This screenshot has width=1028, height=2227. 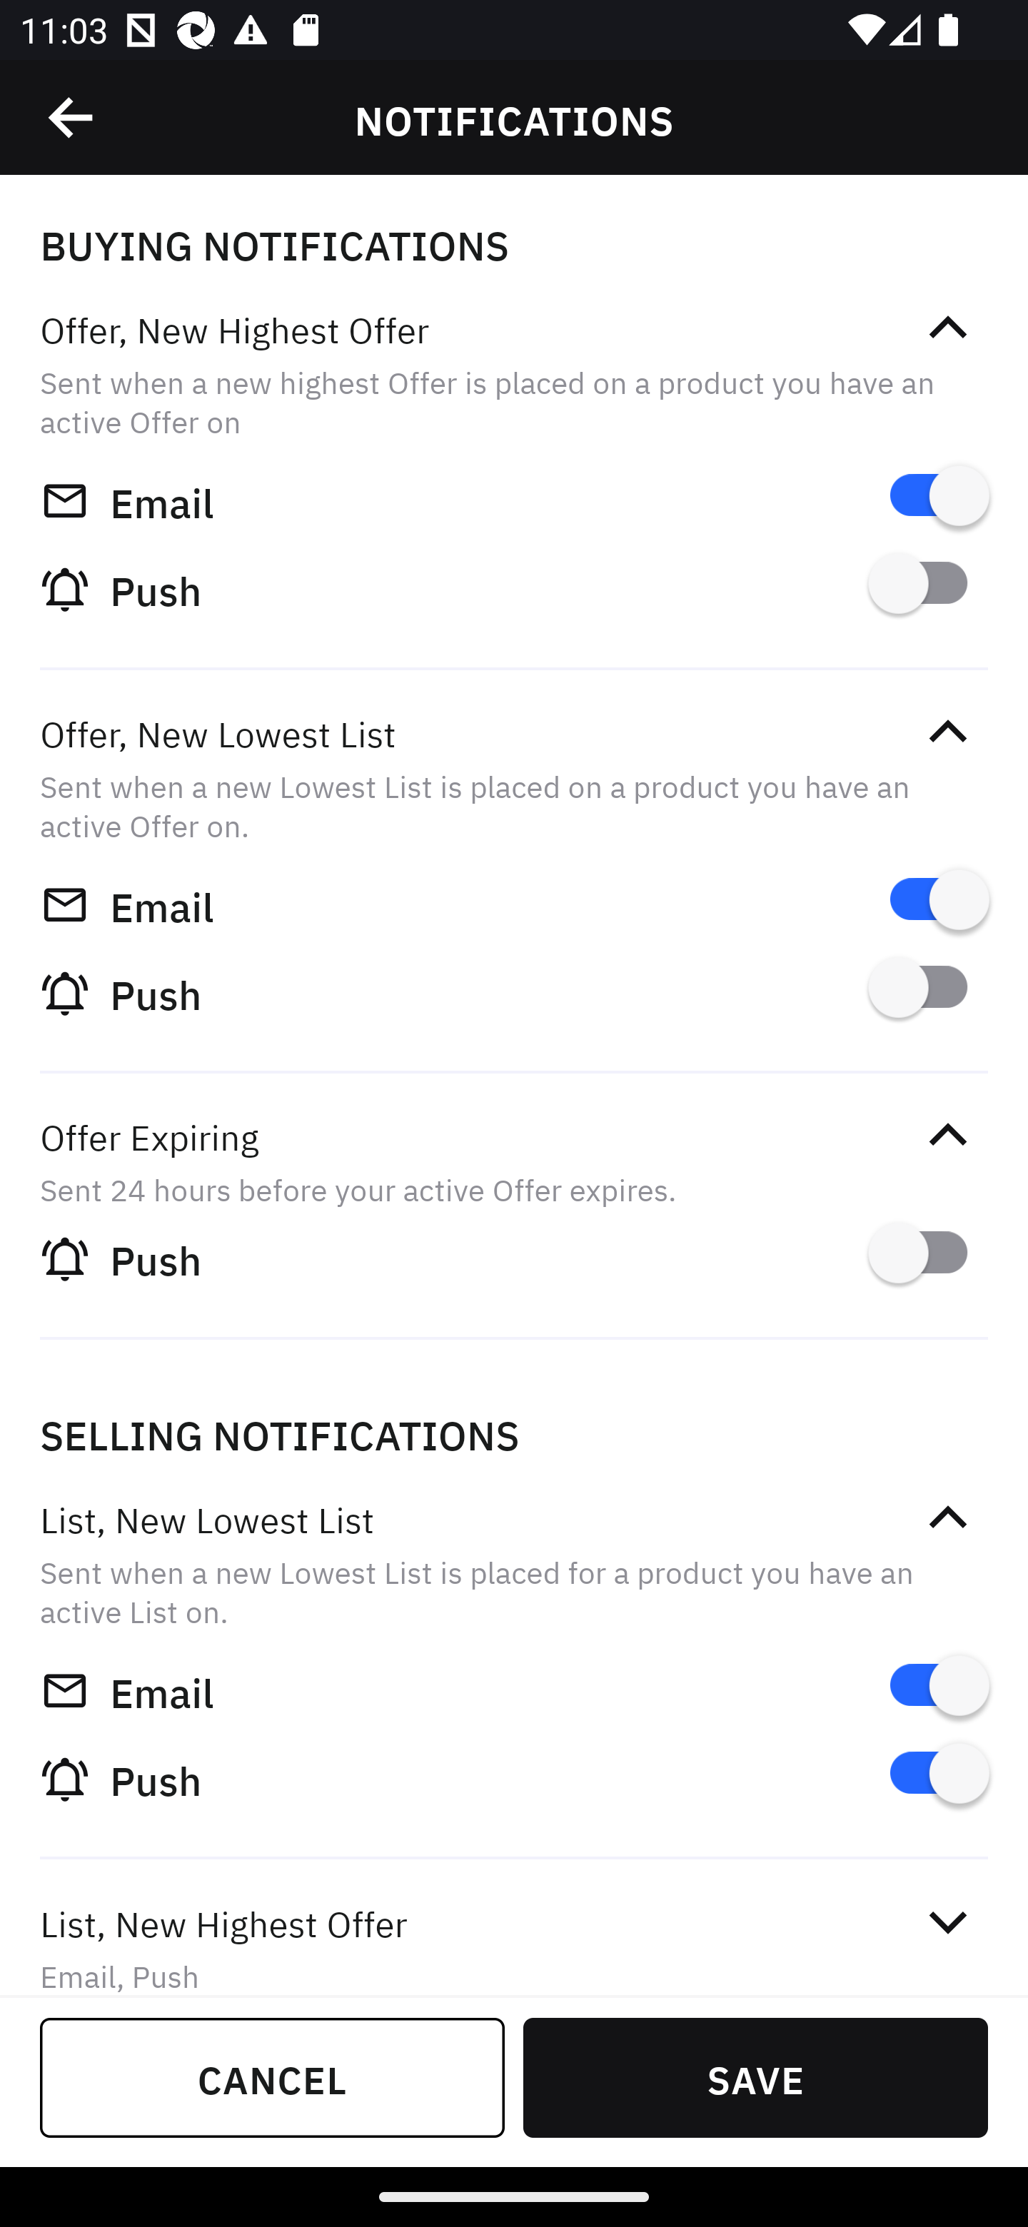 I want to click on , so click(x=947, y=328).